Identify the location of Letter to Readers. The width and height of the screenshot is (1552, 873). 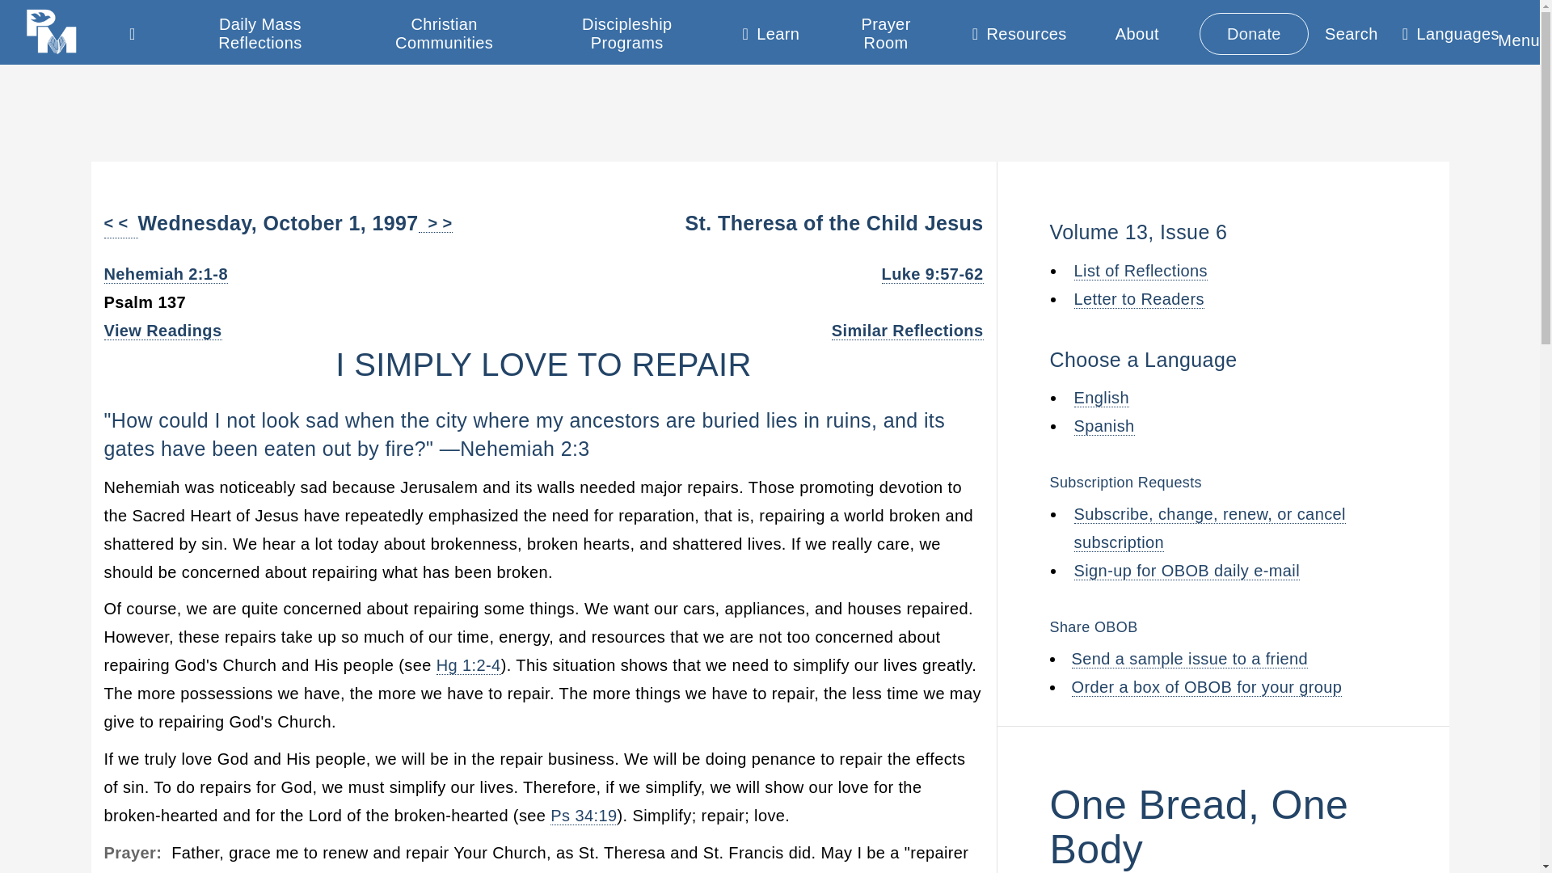
(1138, 298).